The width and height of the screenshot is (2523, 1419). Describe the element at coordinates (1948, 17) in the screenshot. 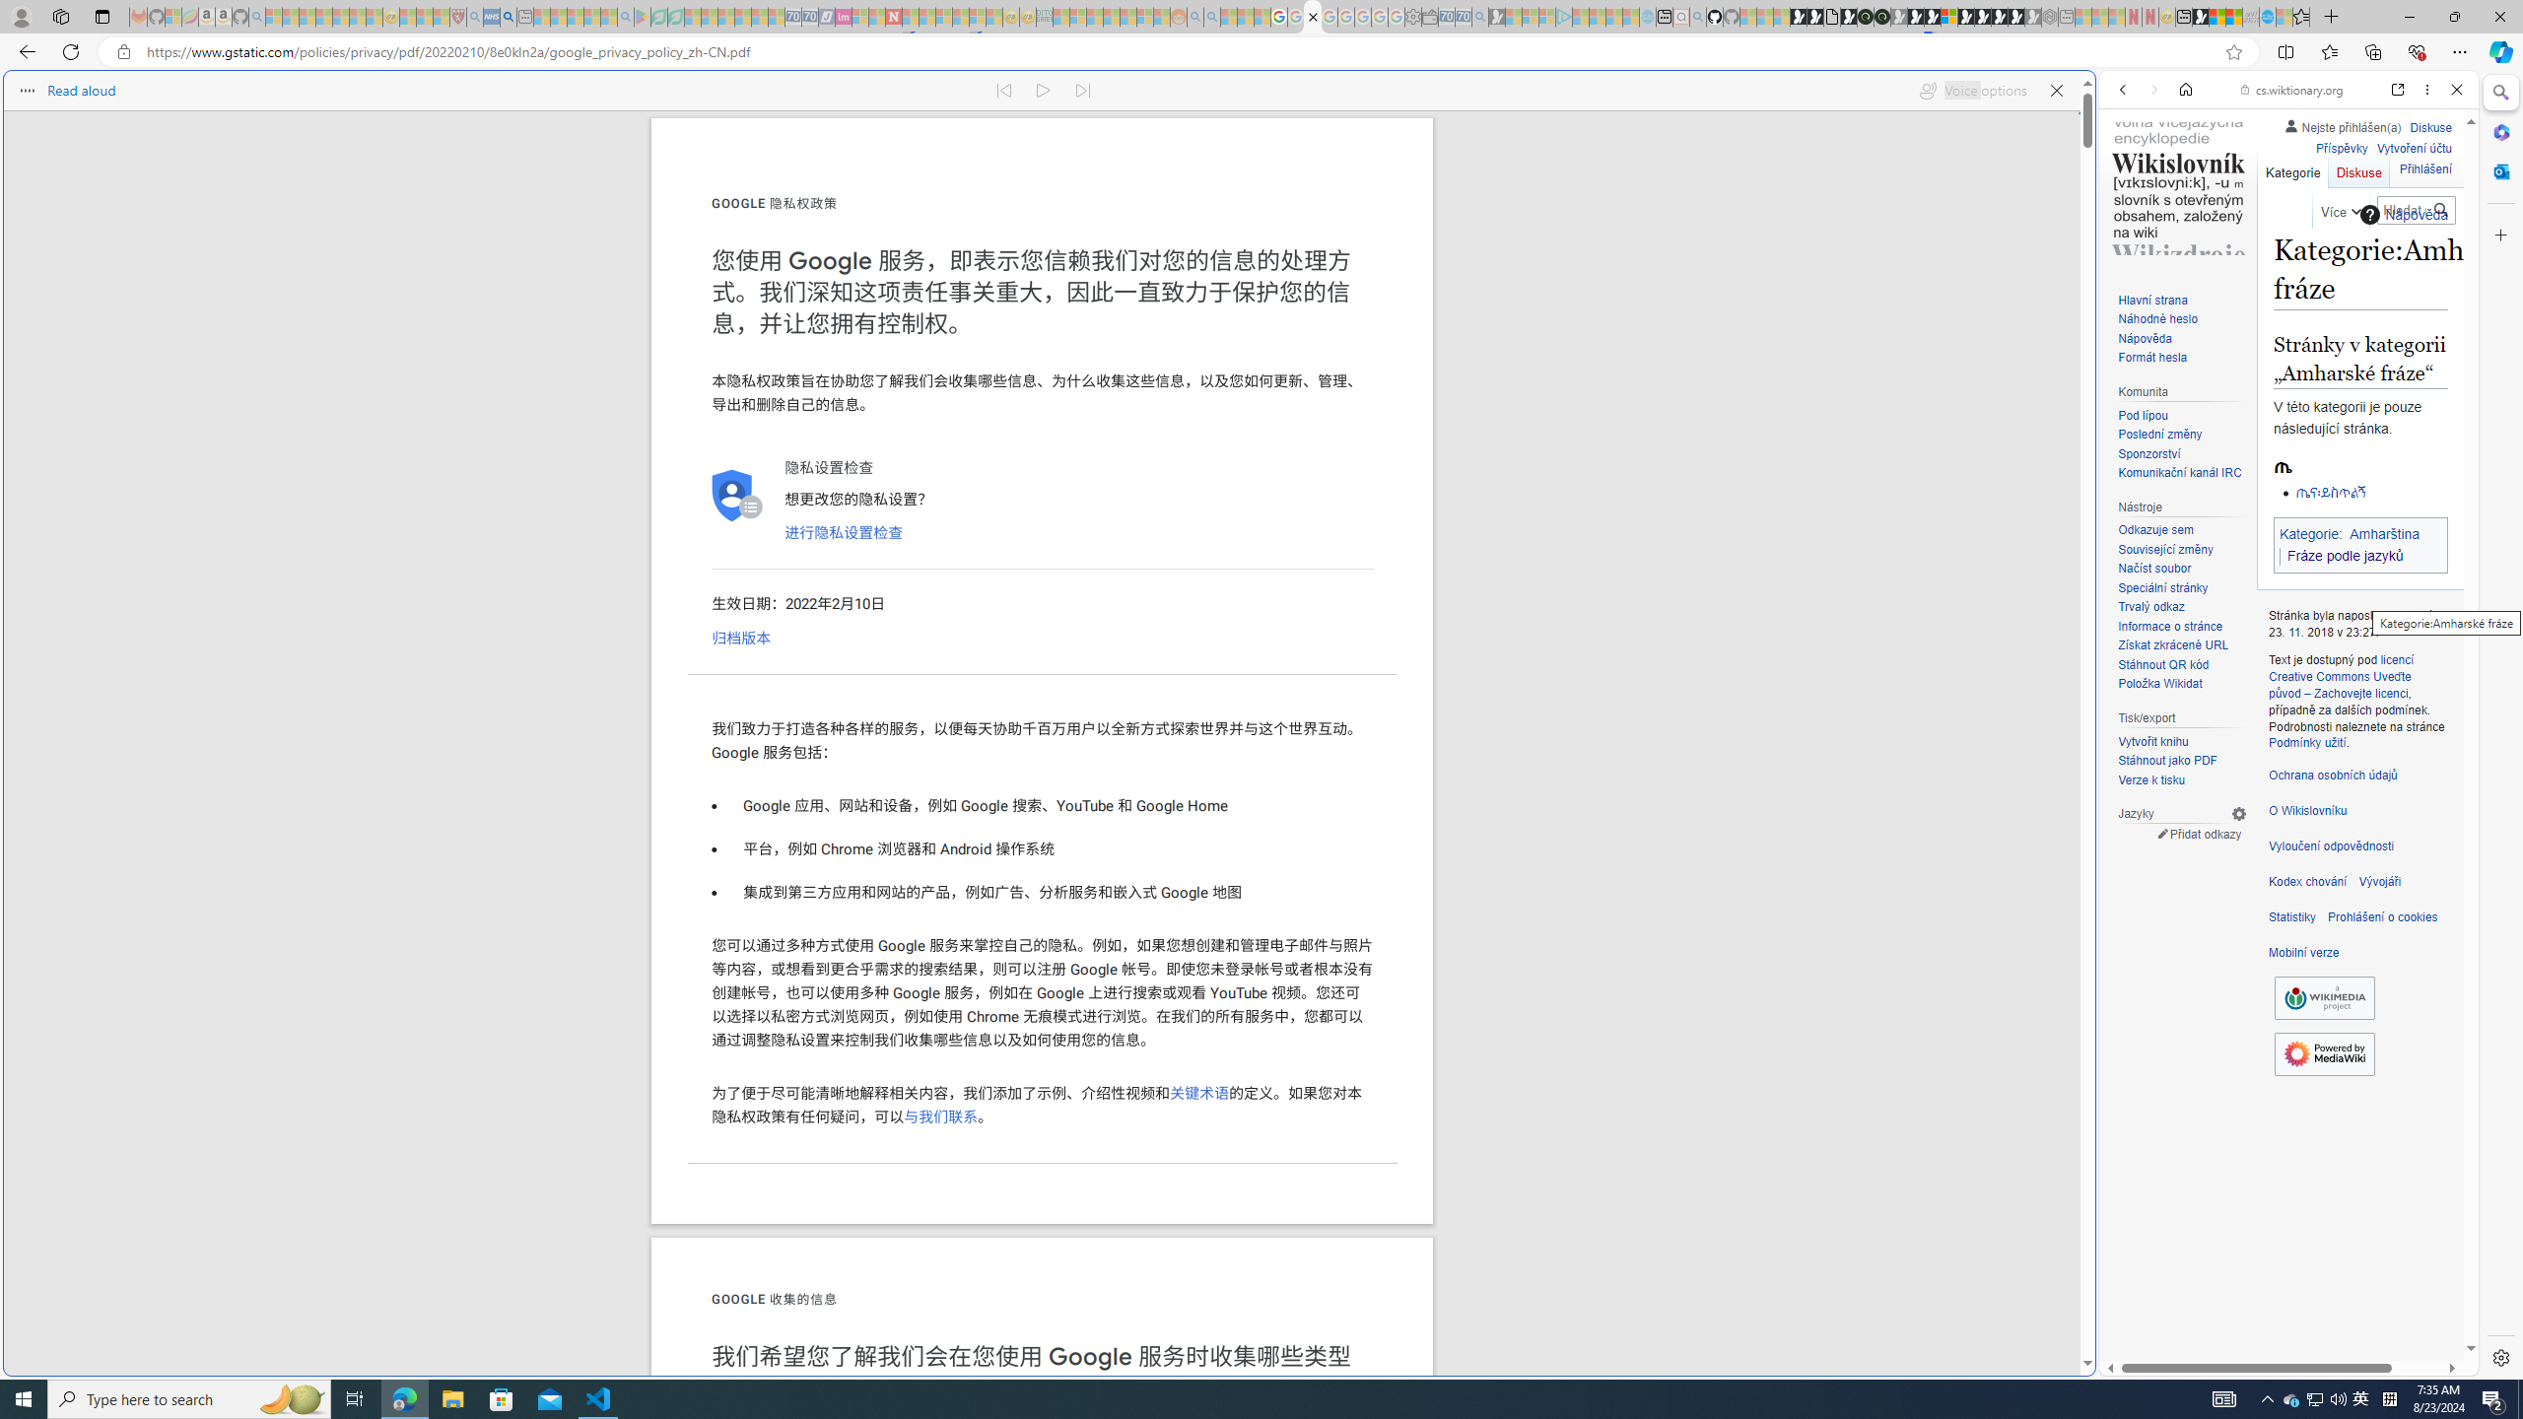

I see `Sign in to your account` at that location.